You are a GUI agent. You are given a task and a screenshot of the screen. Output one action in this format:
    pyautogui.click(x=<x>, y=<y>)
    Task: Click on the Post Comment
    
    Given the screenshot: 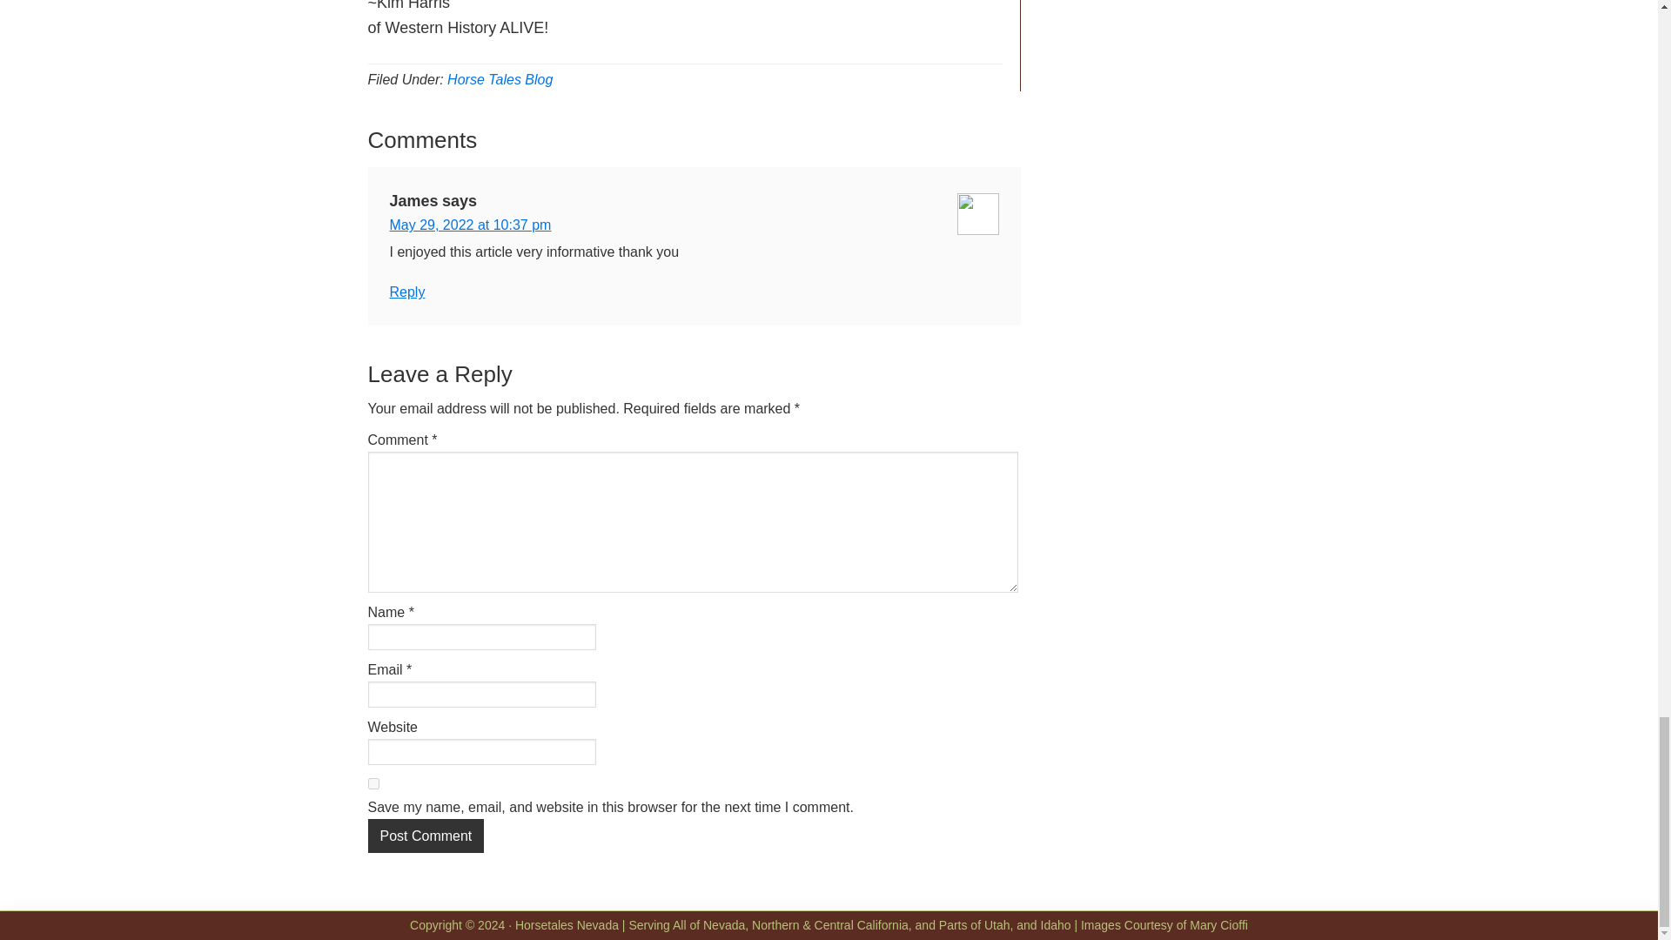 What is the action you would take?
    pyautogui.click(x=426, y=836)
    